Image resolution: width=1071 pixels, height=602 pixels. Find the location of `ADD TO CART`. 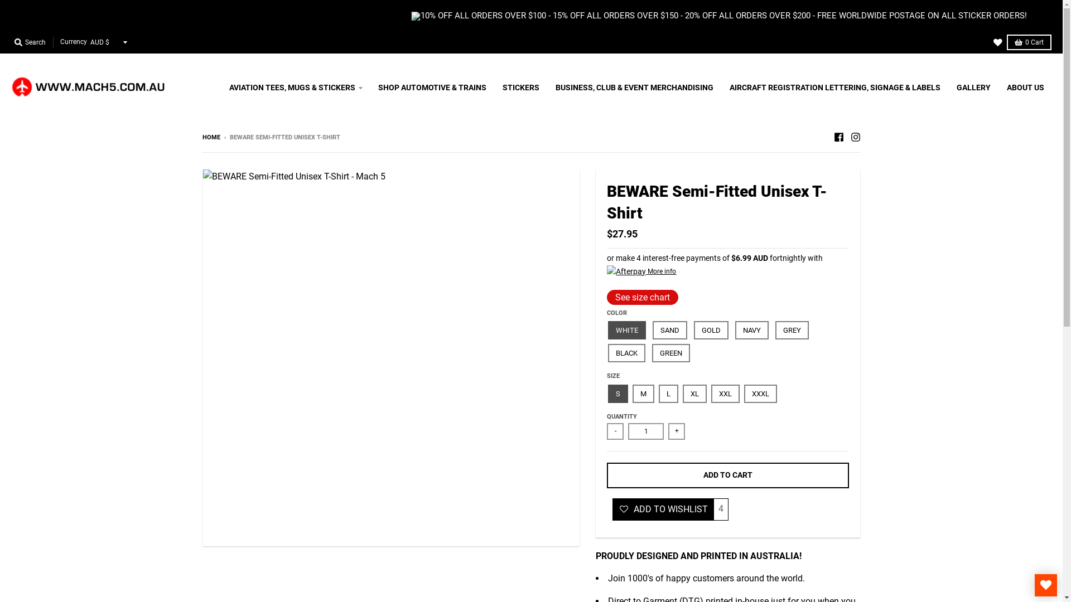

ADD TO CART is located at coordinates (728, 475).